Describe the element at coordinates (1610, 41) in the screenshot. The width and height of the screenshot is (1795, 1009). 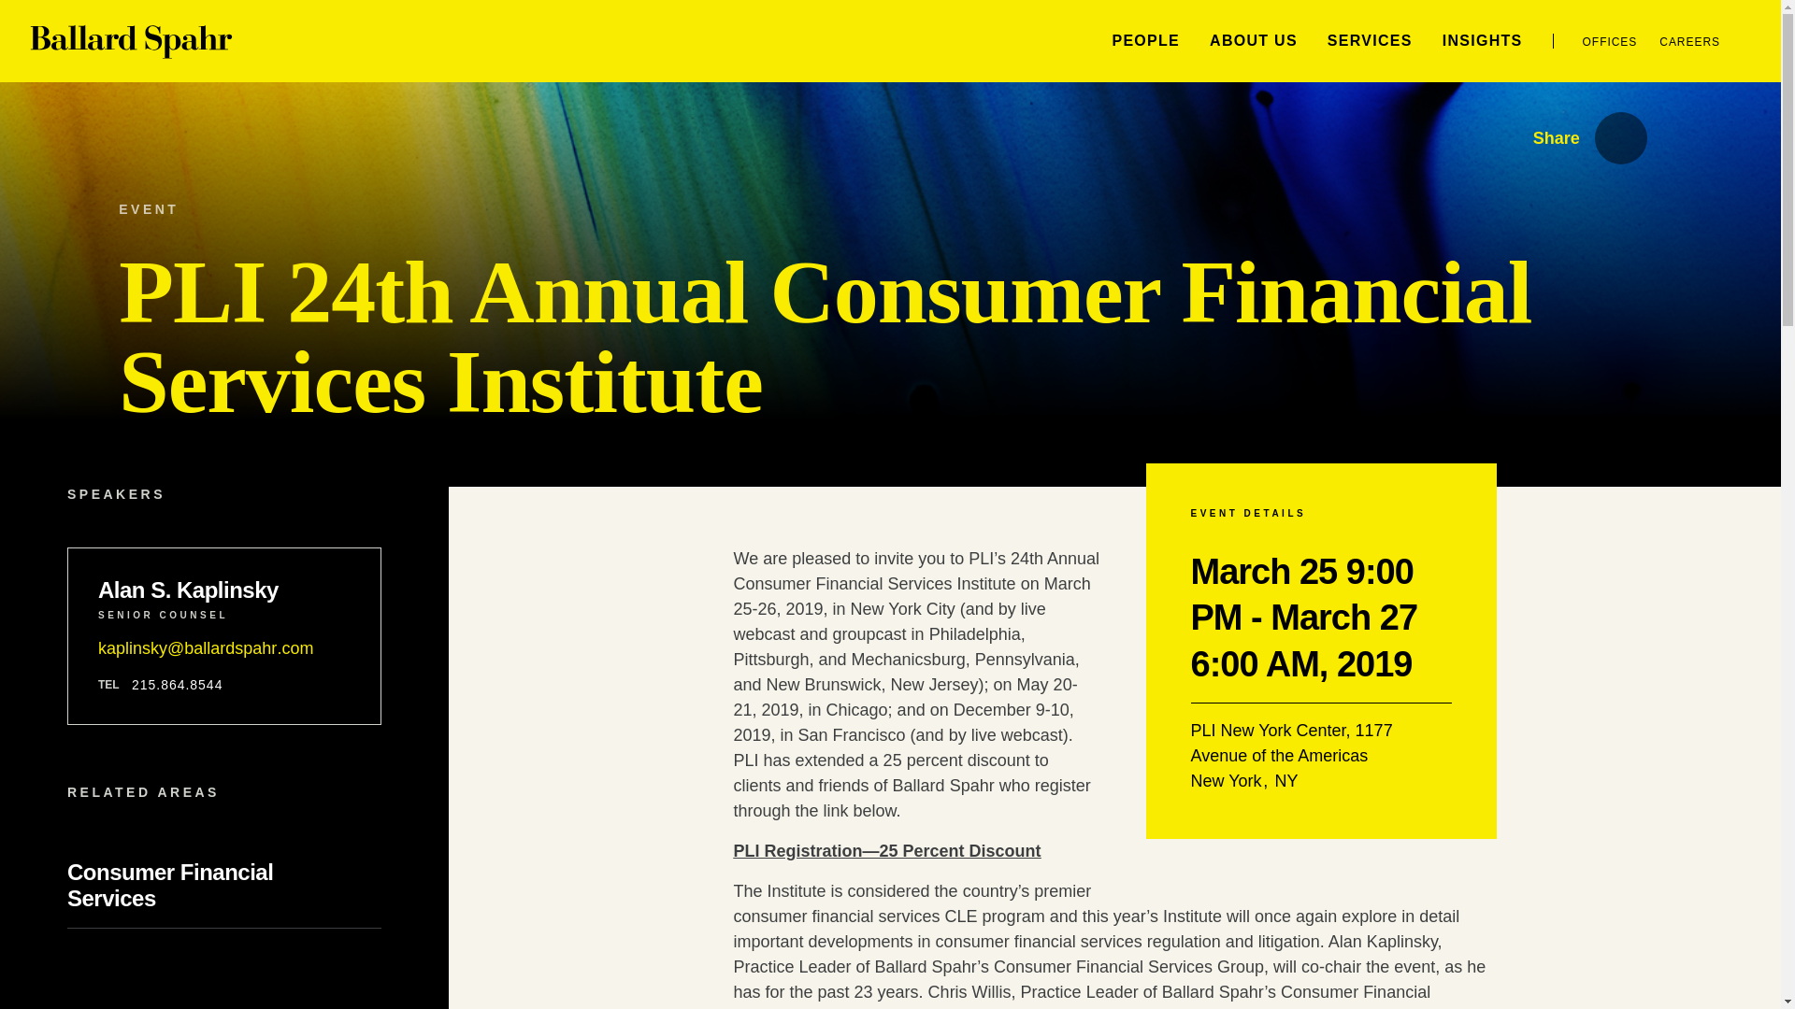
I see `OFFICES` at that location.